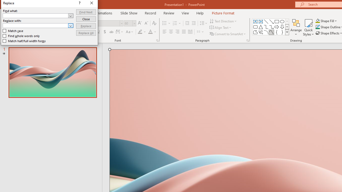  I want to click on Align Right, so click(177, 32).